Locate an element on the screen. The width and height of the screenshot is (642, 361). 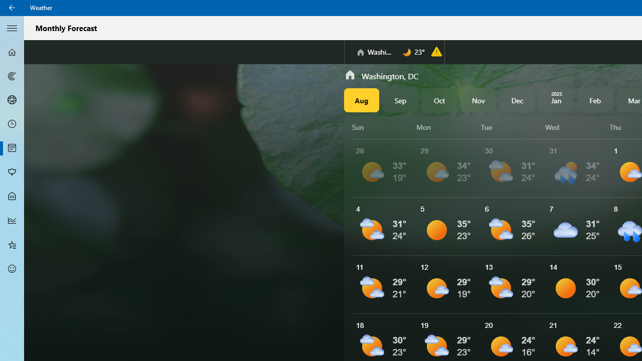
Hourly Forecast - Not Selected is located at coordinates (12, 124).